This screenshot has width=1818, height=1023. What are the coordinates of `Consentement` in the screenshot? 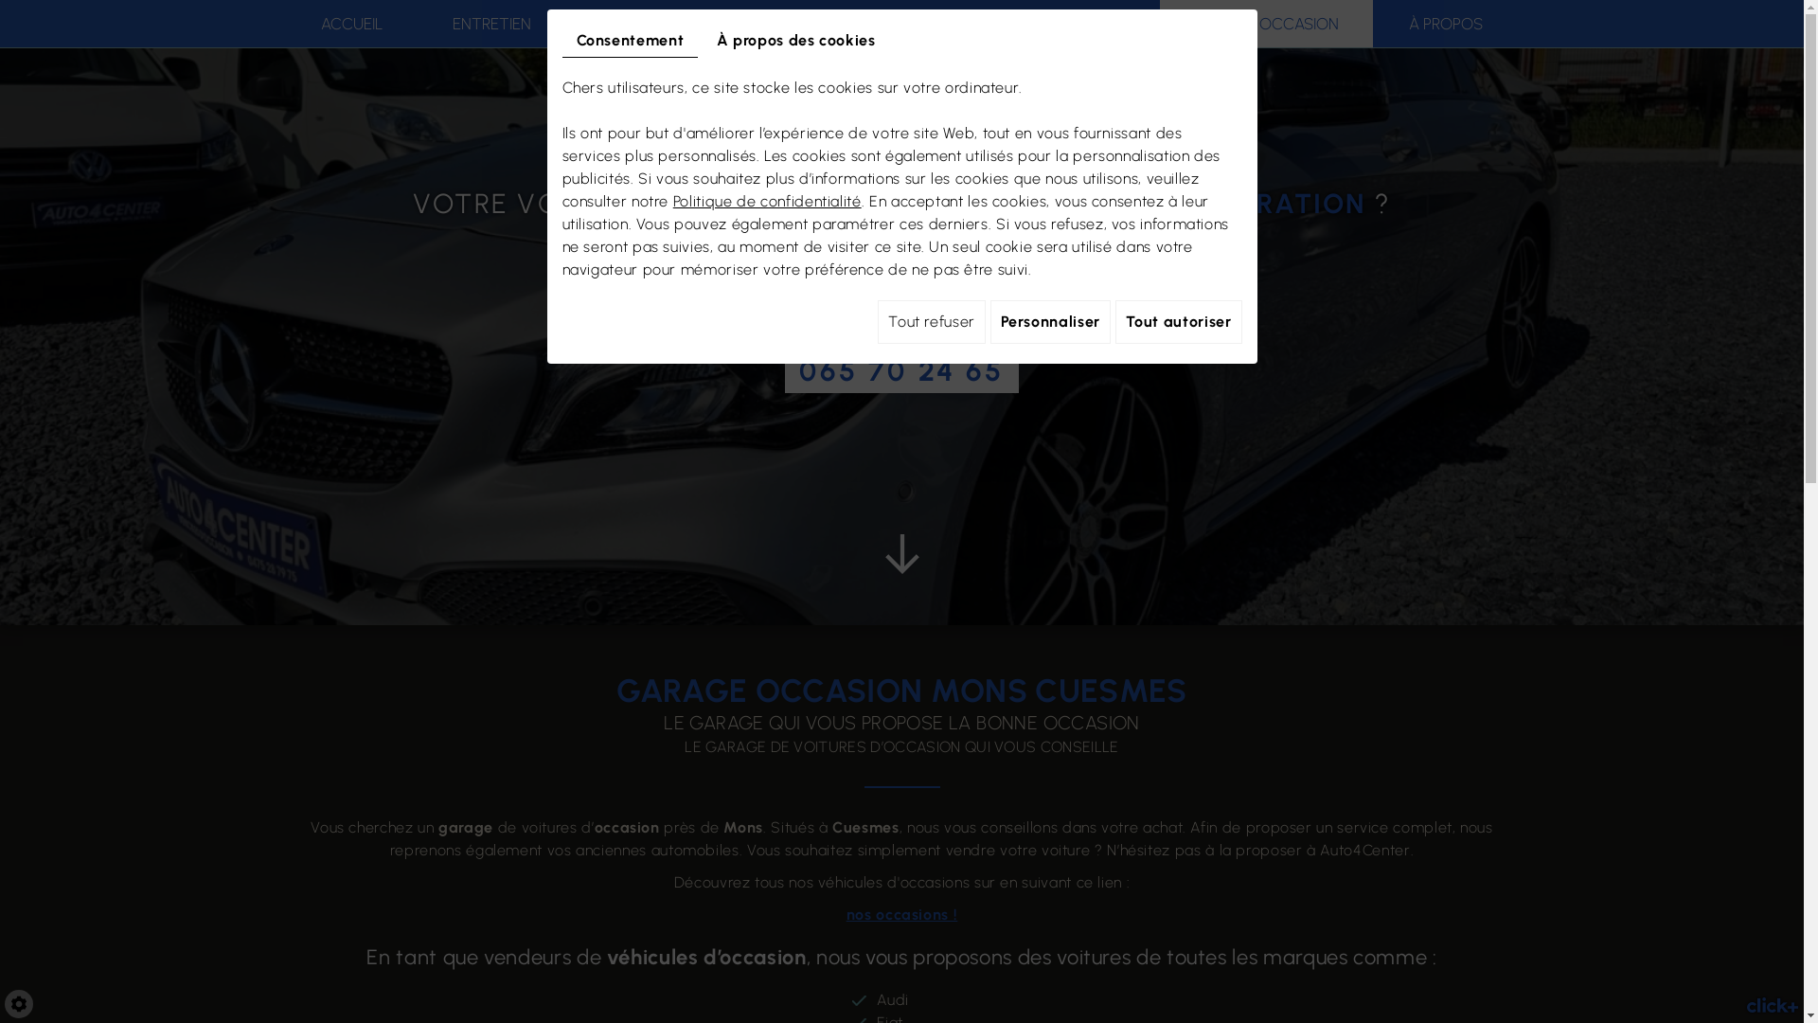 It's located at (631, 42).